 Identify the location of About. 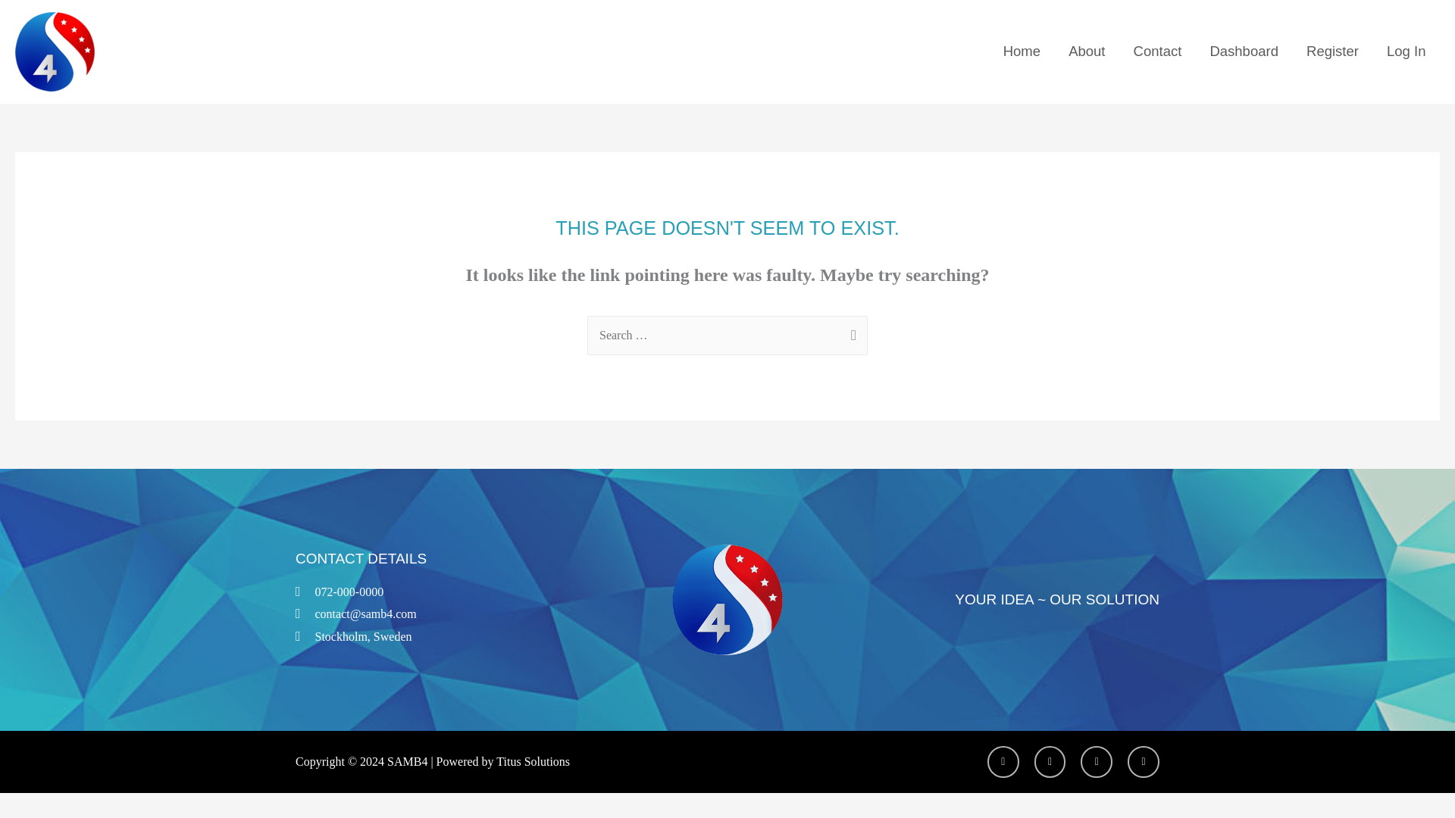
(1087, 52).